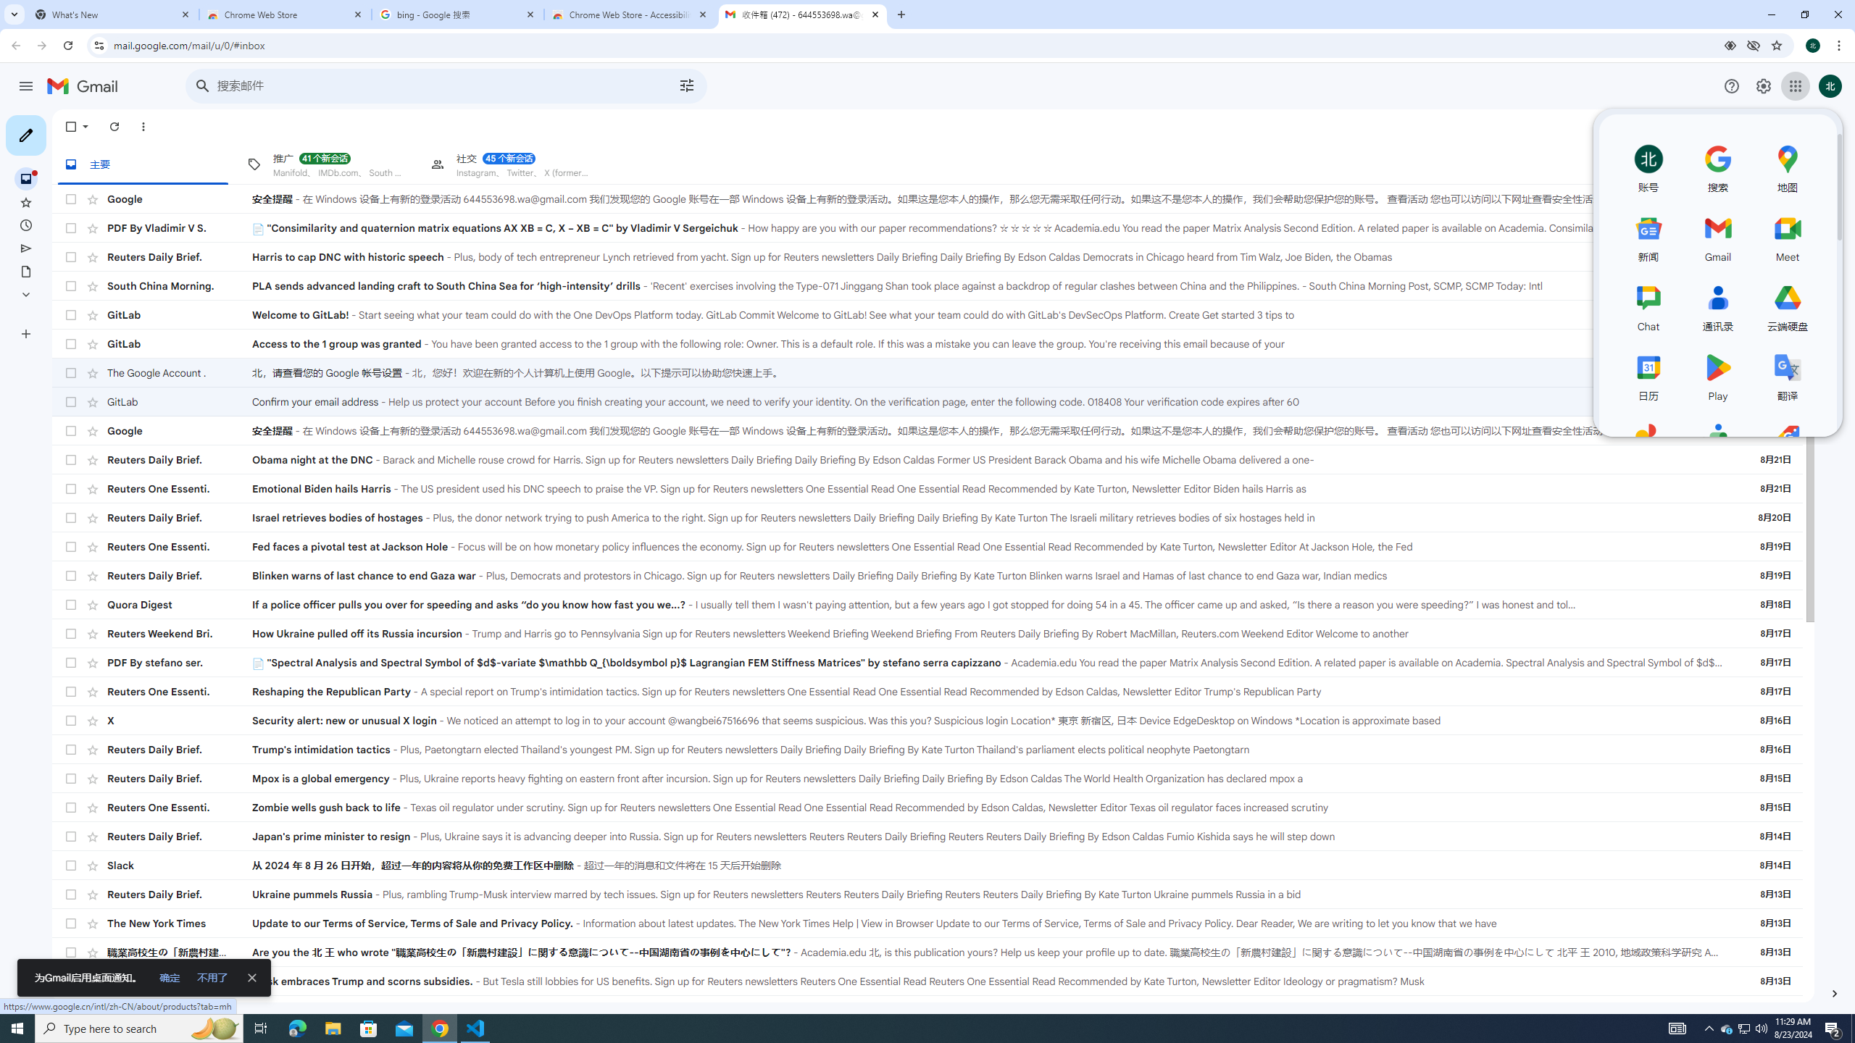  I want to click on Back, so click(14, 46).